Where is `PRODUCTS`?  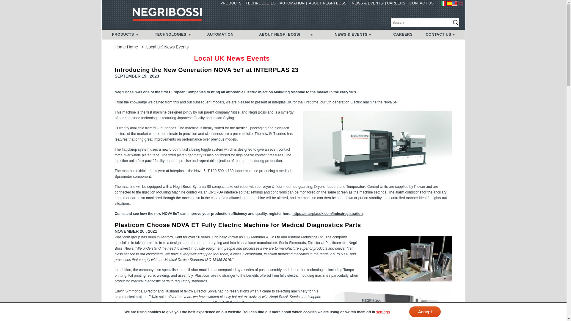
PRODUCTS is located at coordinates (231, 4).